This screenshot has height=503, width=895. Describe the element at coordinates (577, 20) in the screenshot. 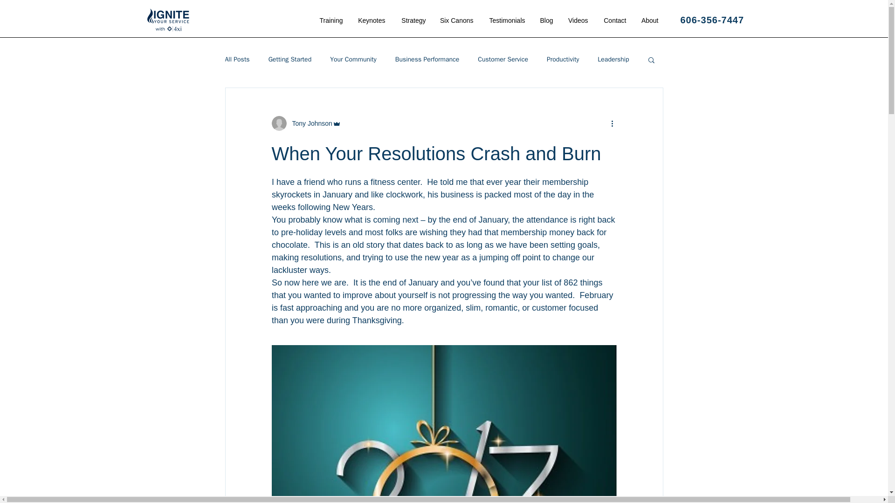

I see `Videos` at that location.